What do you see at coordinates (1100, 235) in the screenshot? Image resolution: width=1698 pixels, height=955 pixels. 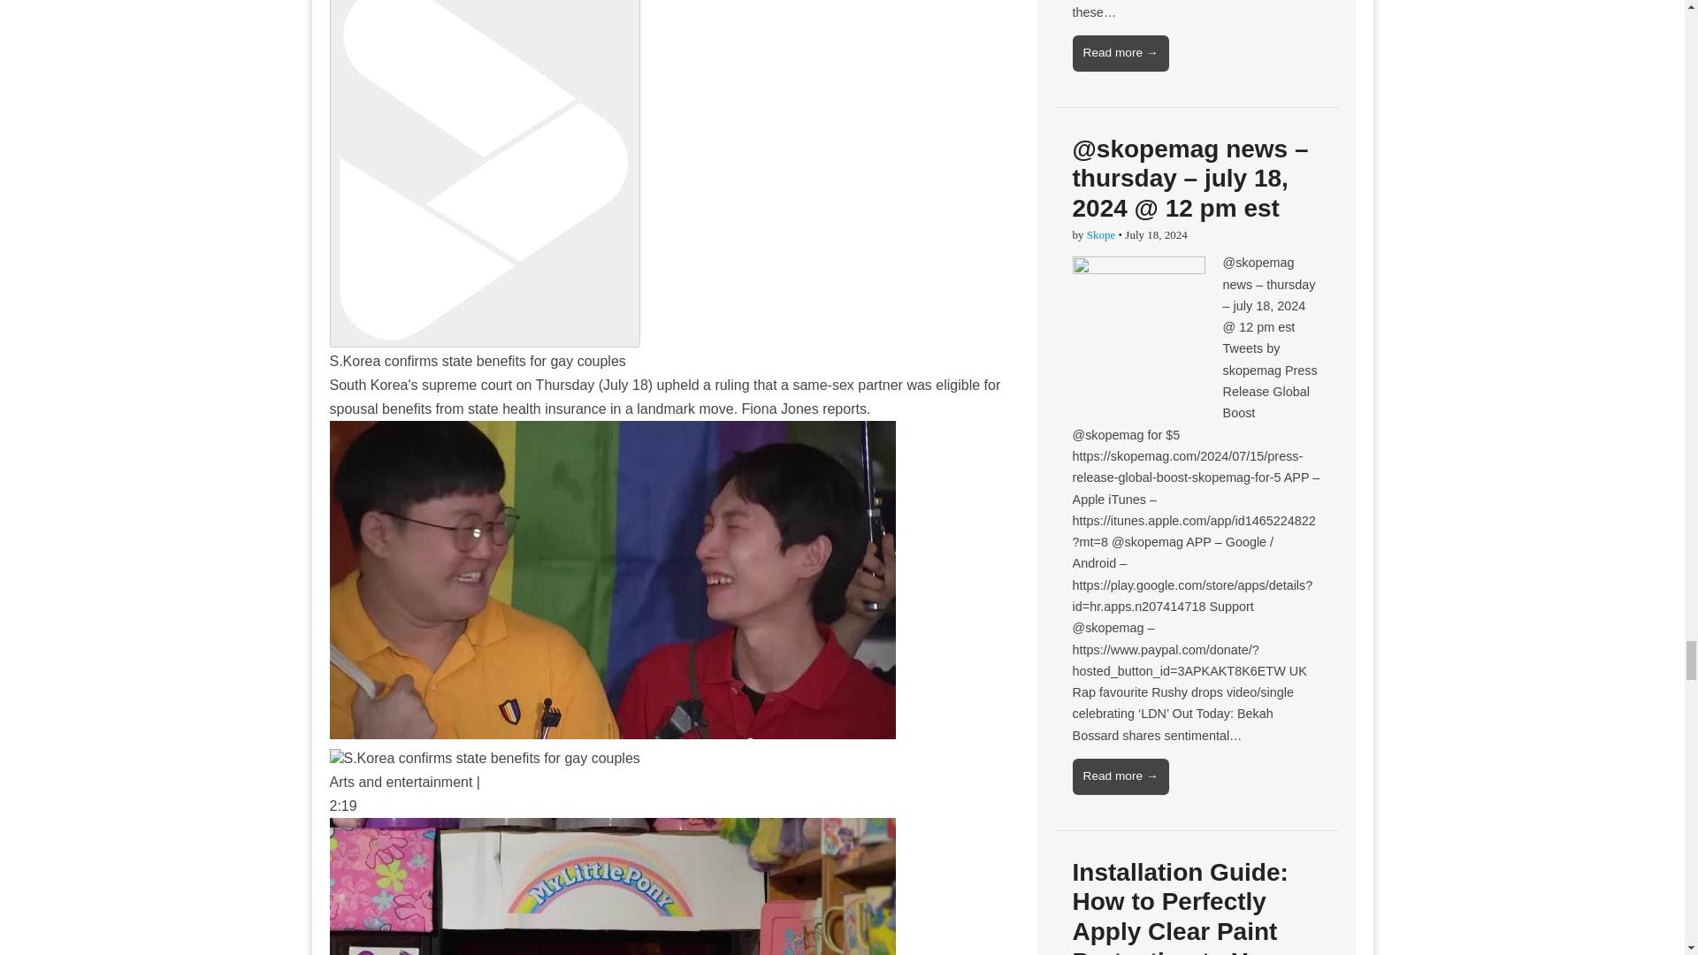 I see `Posts by Skope` at bounding box center [1100, 235].